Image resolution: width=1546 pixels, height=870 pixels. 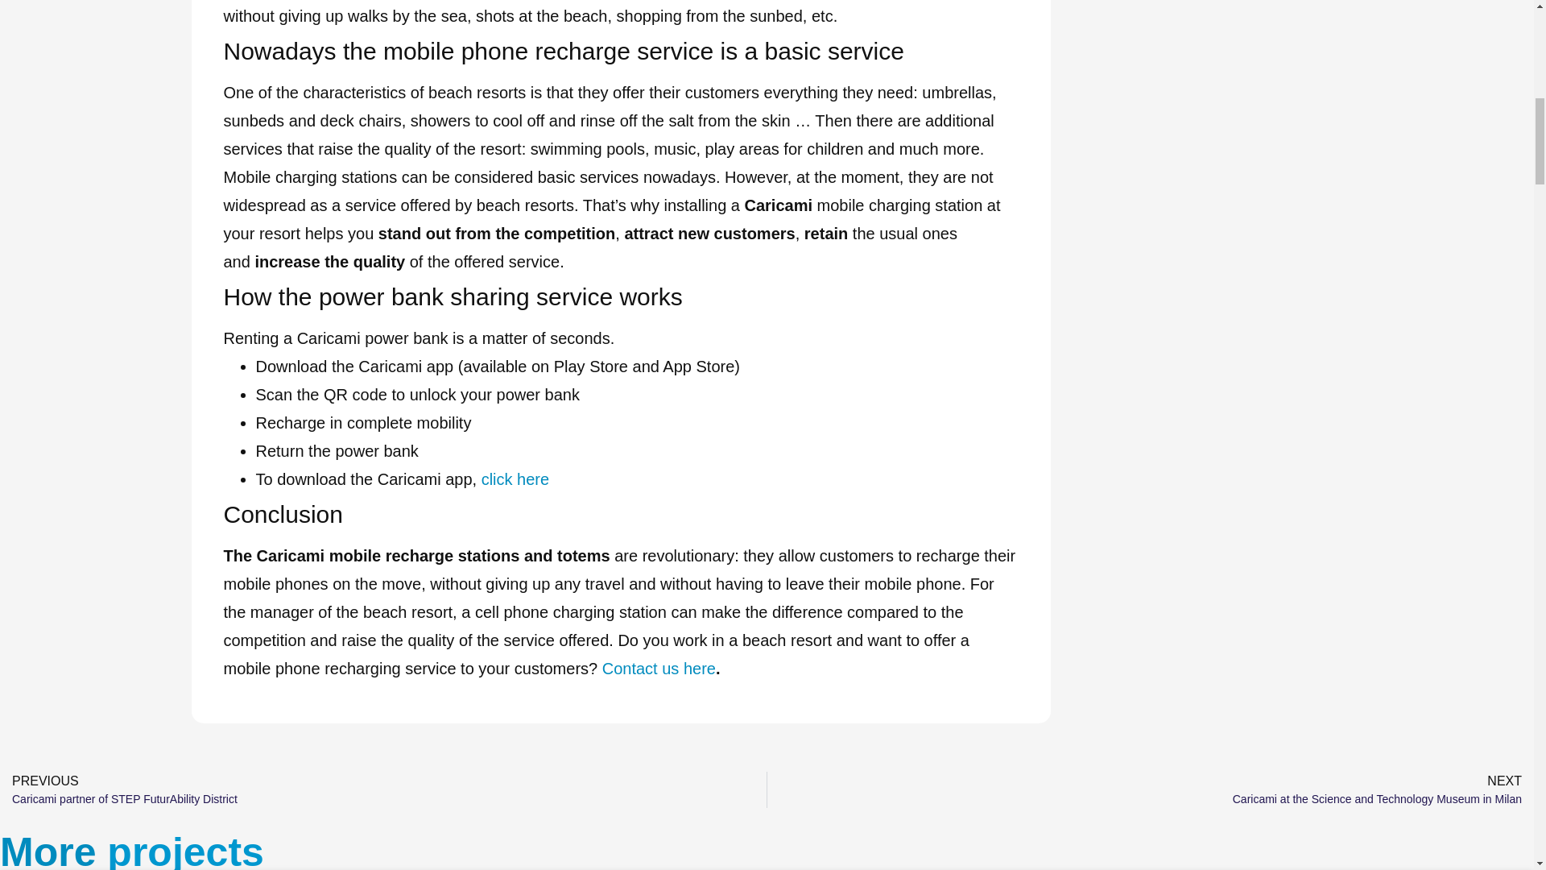 What do you see at coordinates (1150, 789) in the screenshot?
I see `Contact us here` at bounding box center [1150, 789].